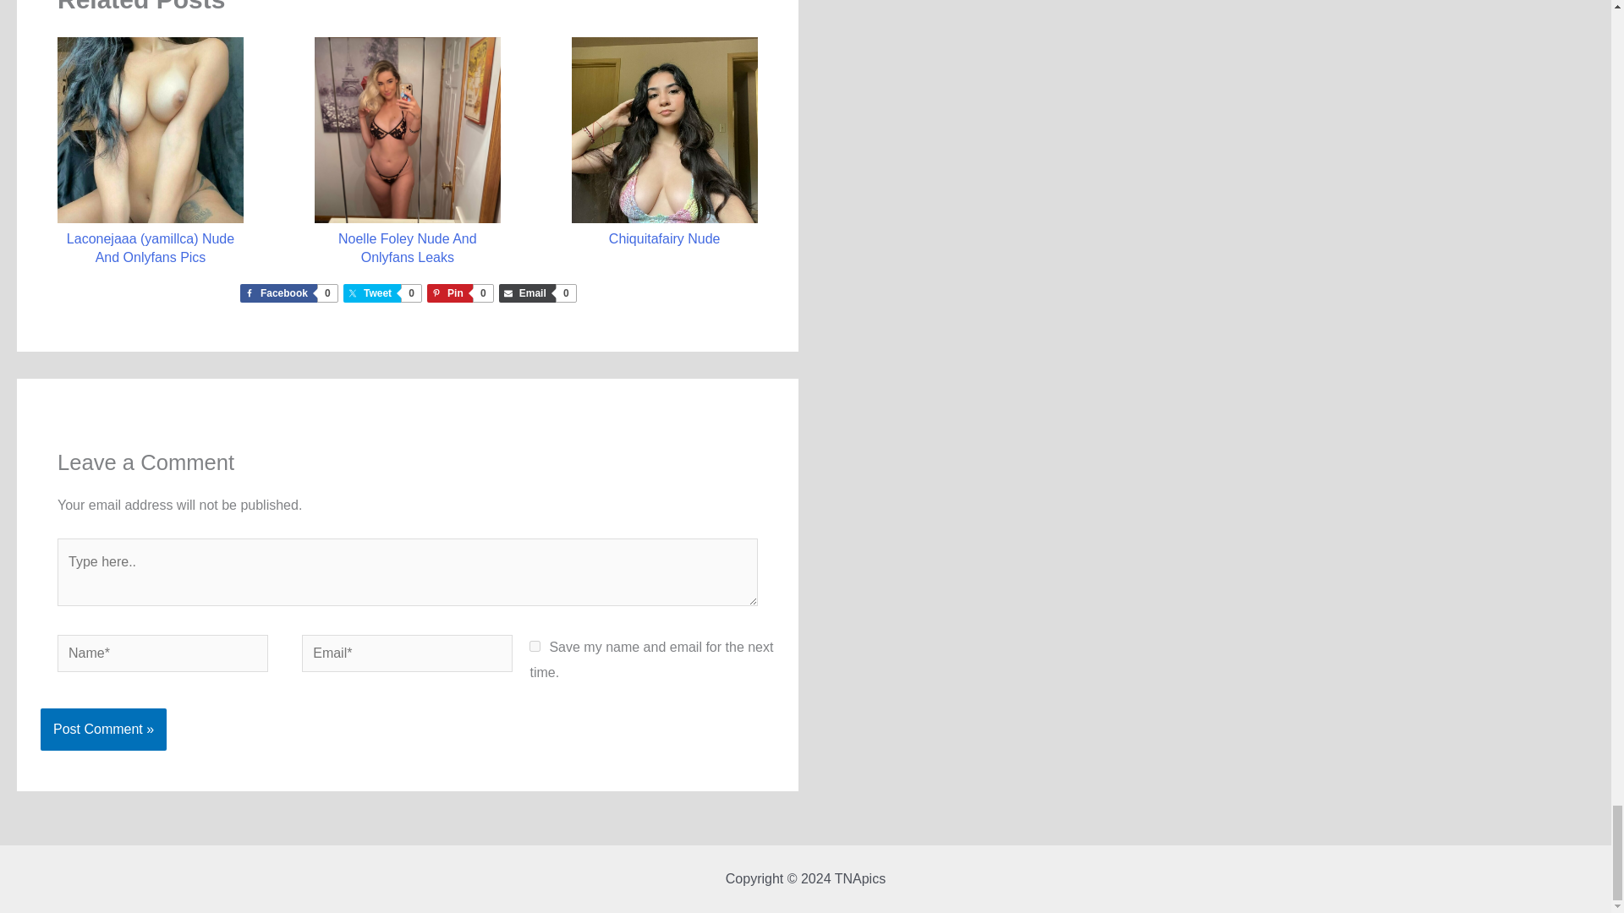  What do you see at coordinates (458, 292) in the screenshot?
I see `Share on Pinterest` at bounding box center [458, 292].